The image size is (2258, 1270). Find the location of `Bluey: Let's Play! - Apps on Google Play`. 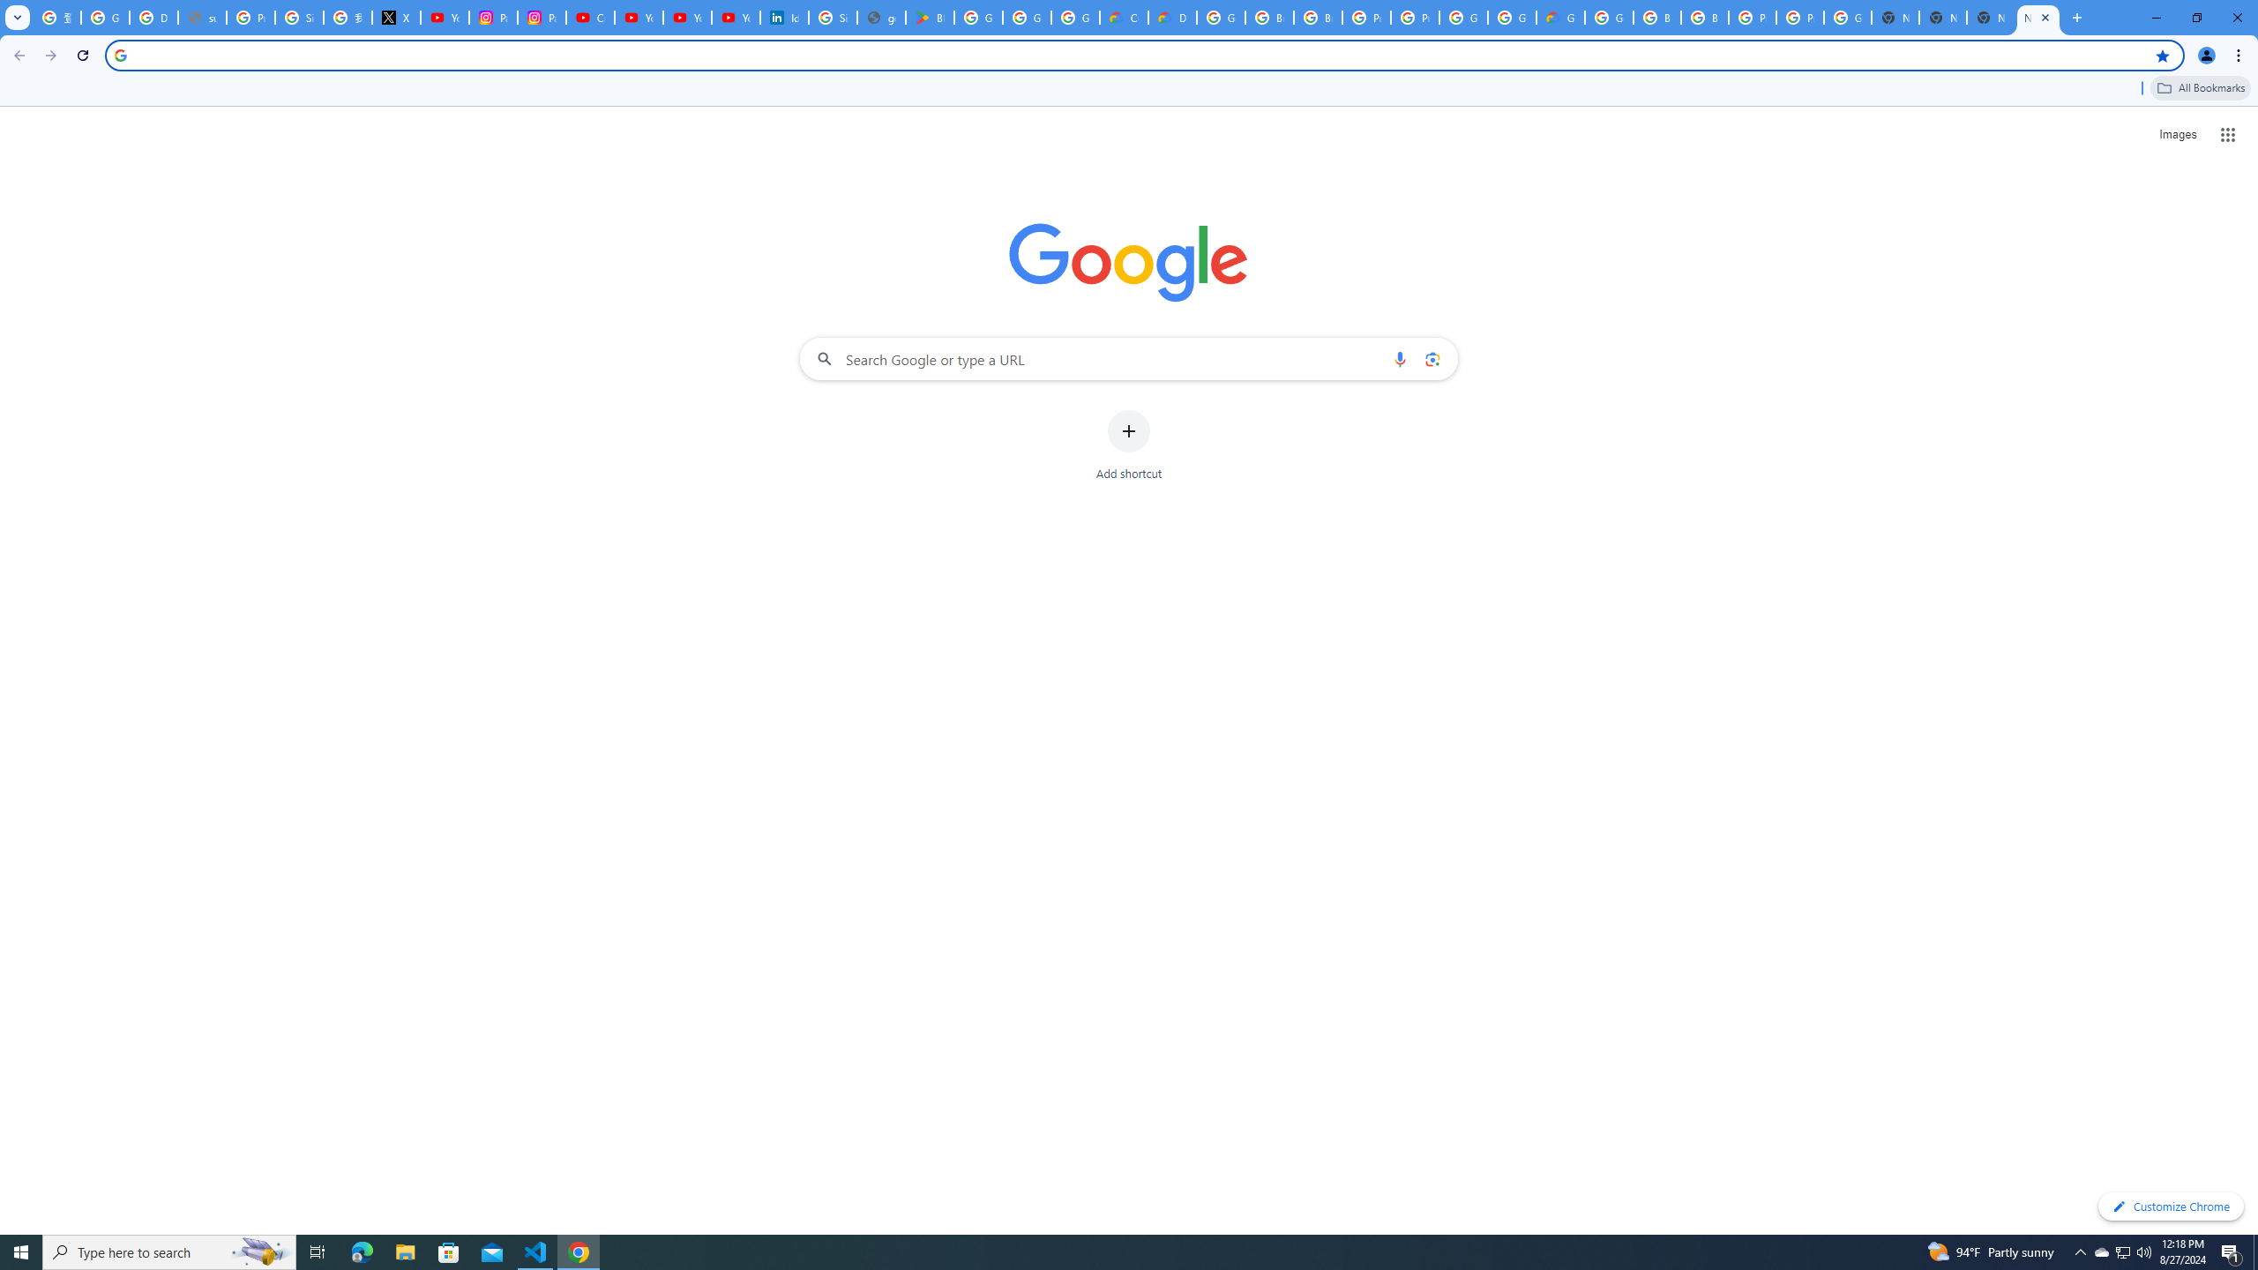

Bluey: Let's Play! - Apps on Google Play is located at coordinates (930, 18).